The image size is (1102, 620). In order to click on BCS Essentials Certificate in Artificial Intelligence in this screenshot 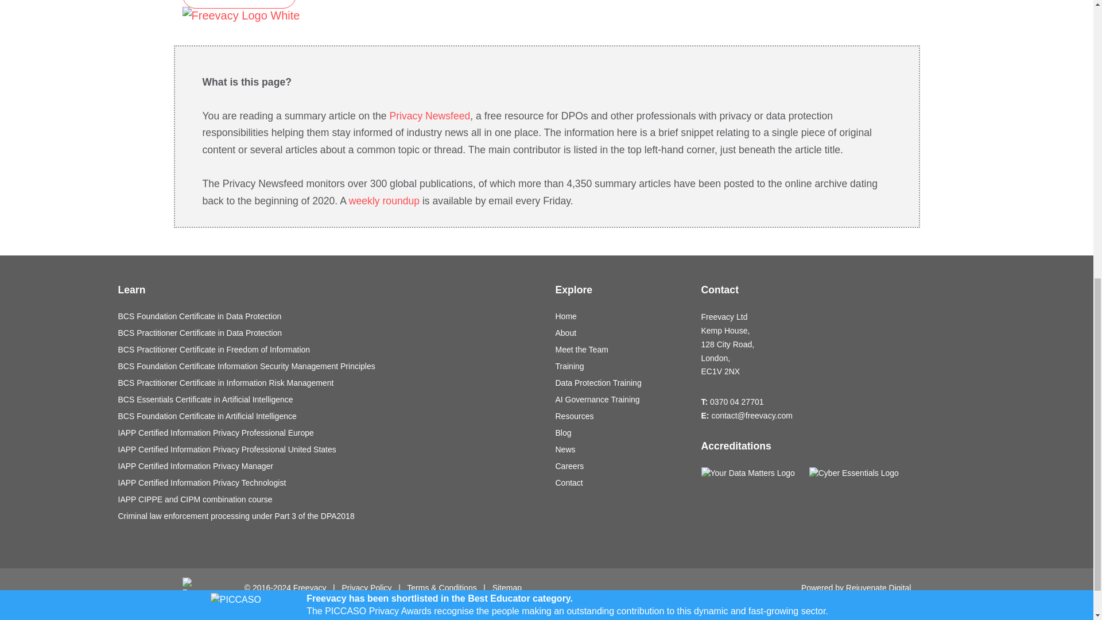, I will do `click(328, 400)`.